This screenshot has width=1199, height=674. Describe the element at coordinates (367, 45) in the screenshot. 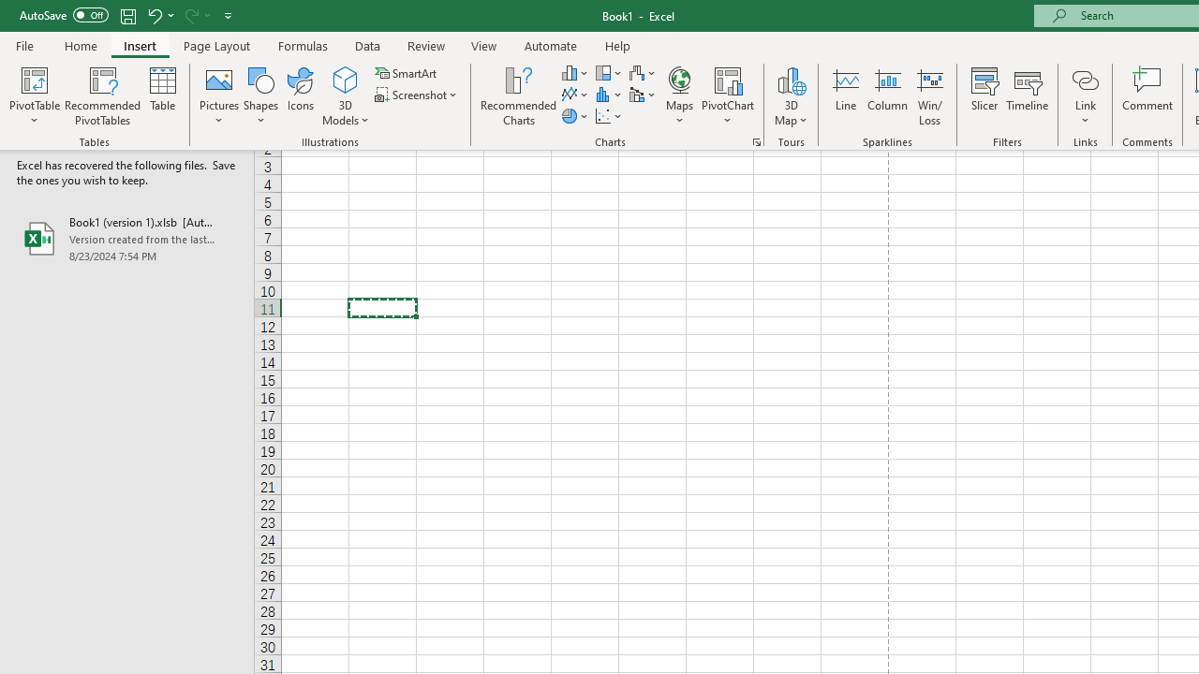

I see `Data` at that location.